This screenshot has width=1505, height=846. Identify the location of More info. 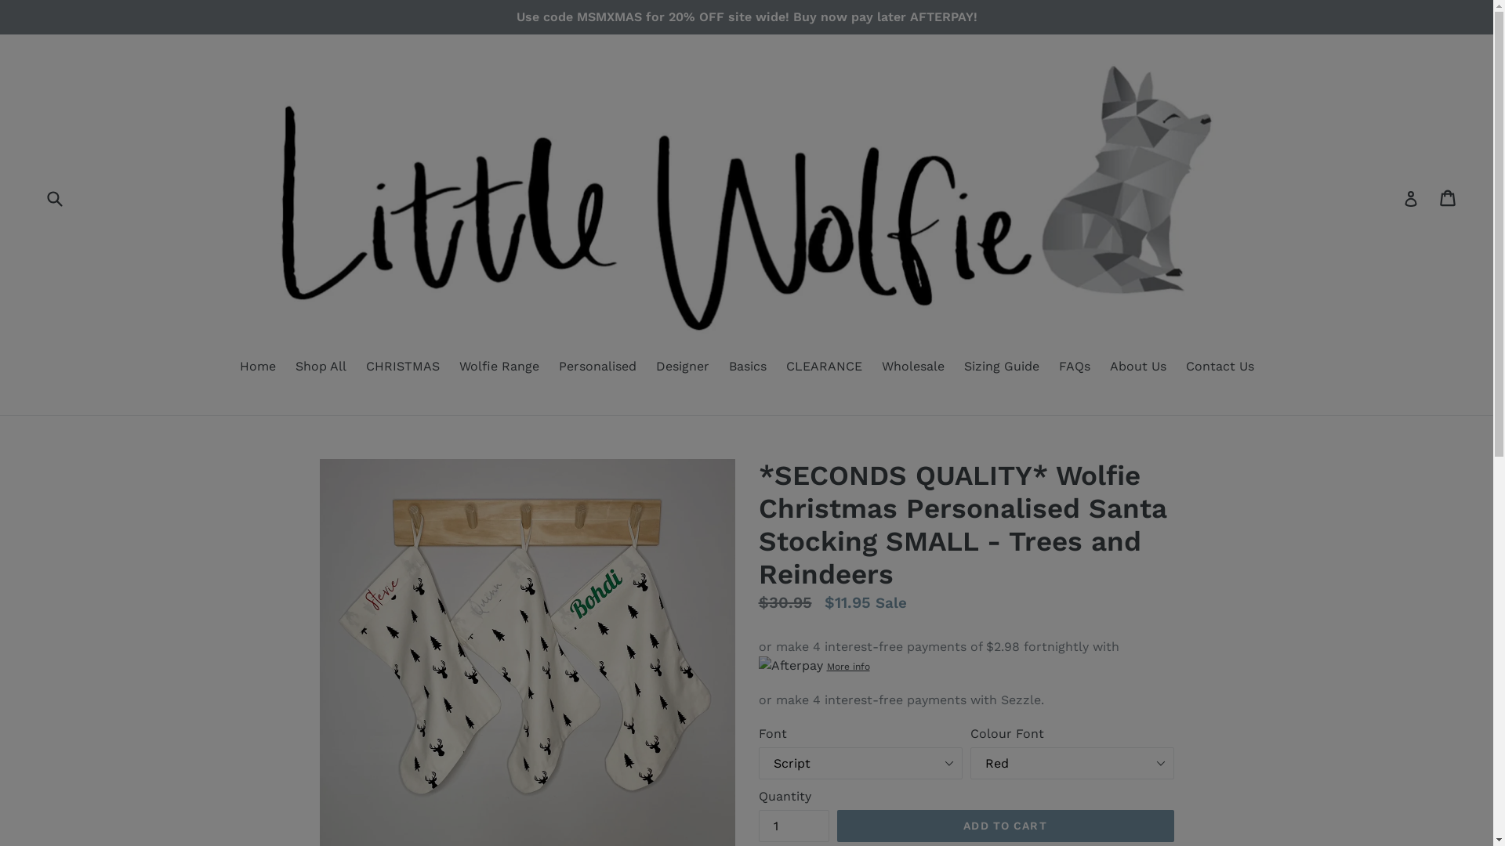
(966, 666).